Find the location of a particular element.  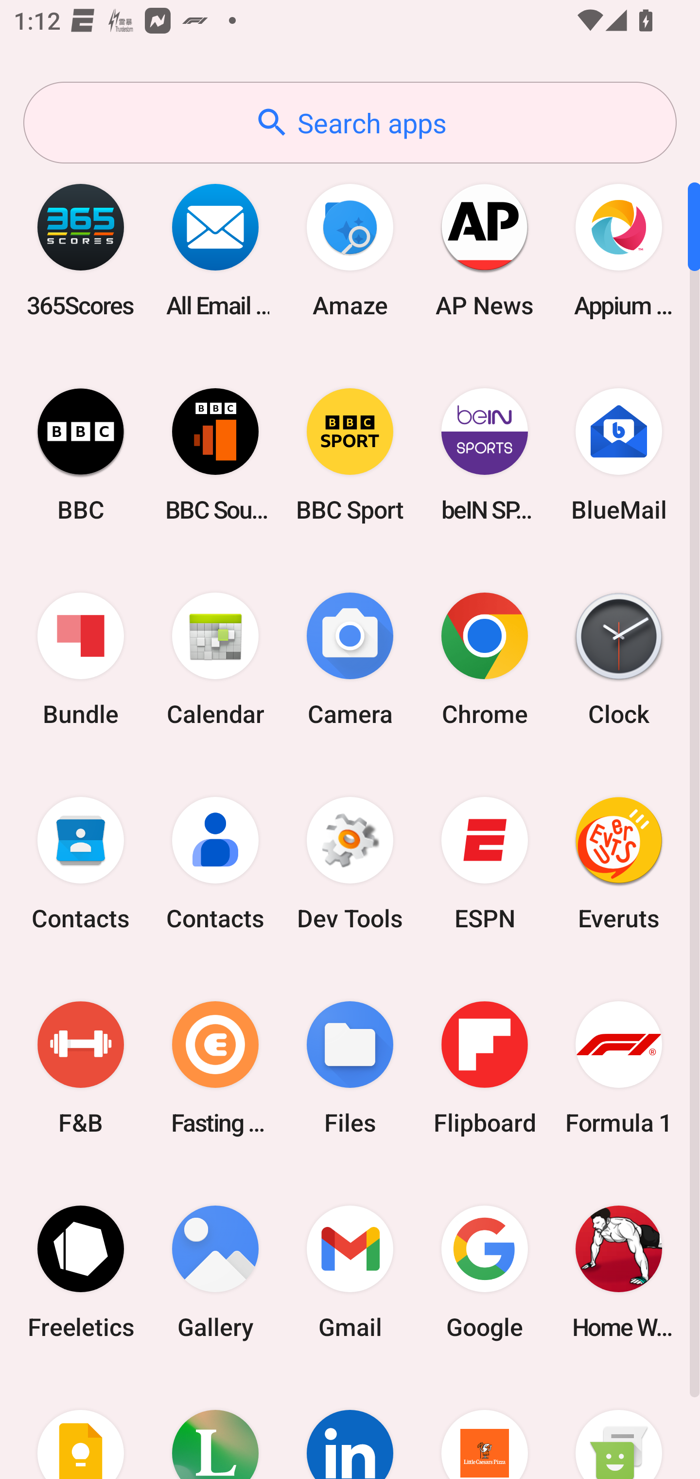

BlueMail is located at coordinates (619, 454).